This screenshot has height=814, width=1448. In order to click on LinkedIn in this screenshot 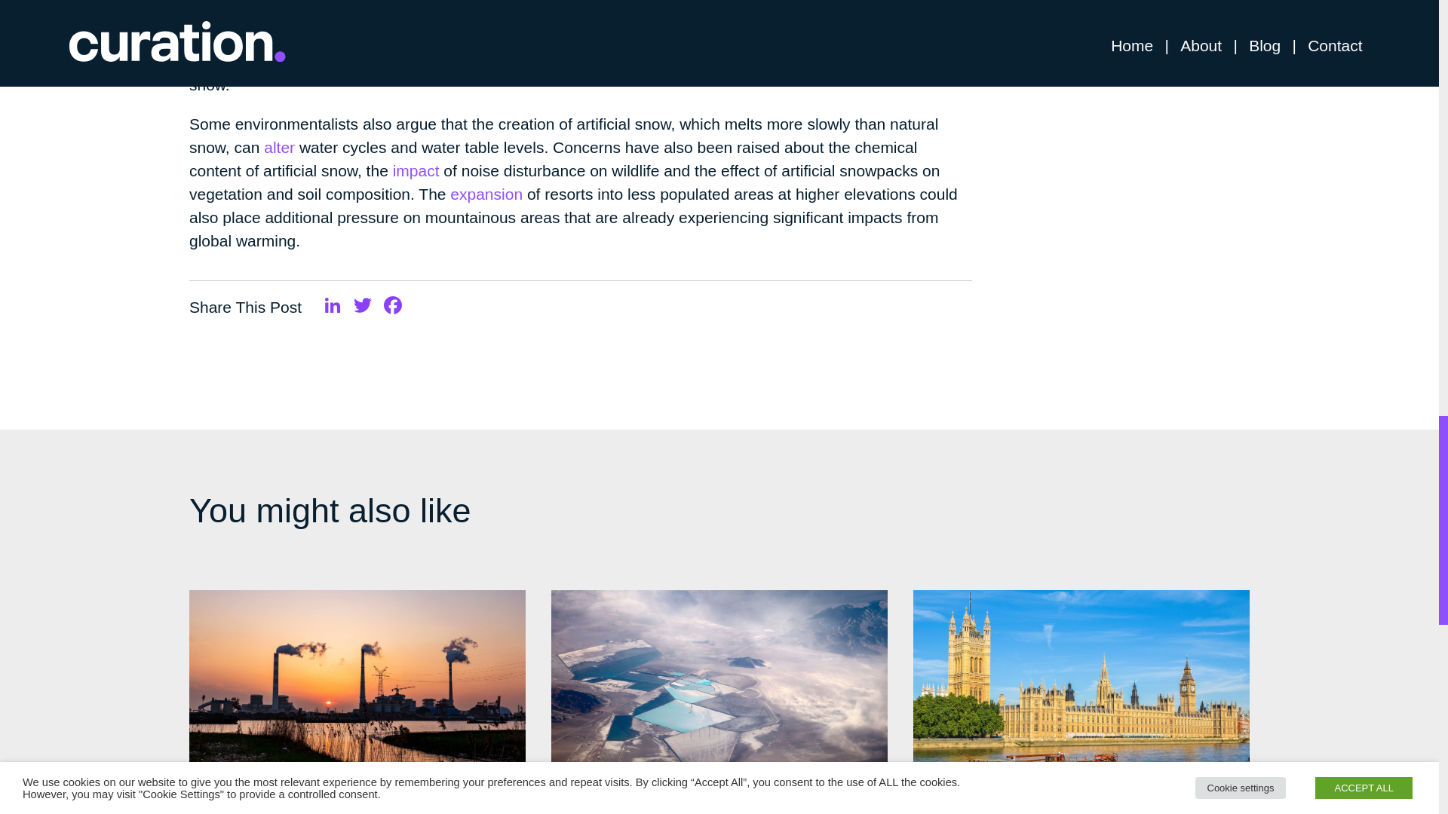, I will do `click(332, 306)`.